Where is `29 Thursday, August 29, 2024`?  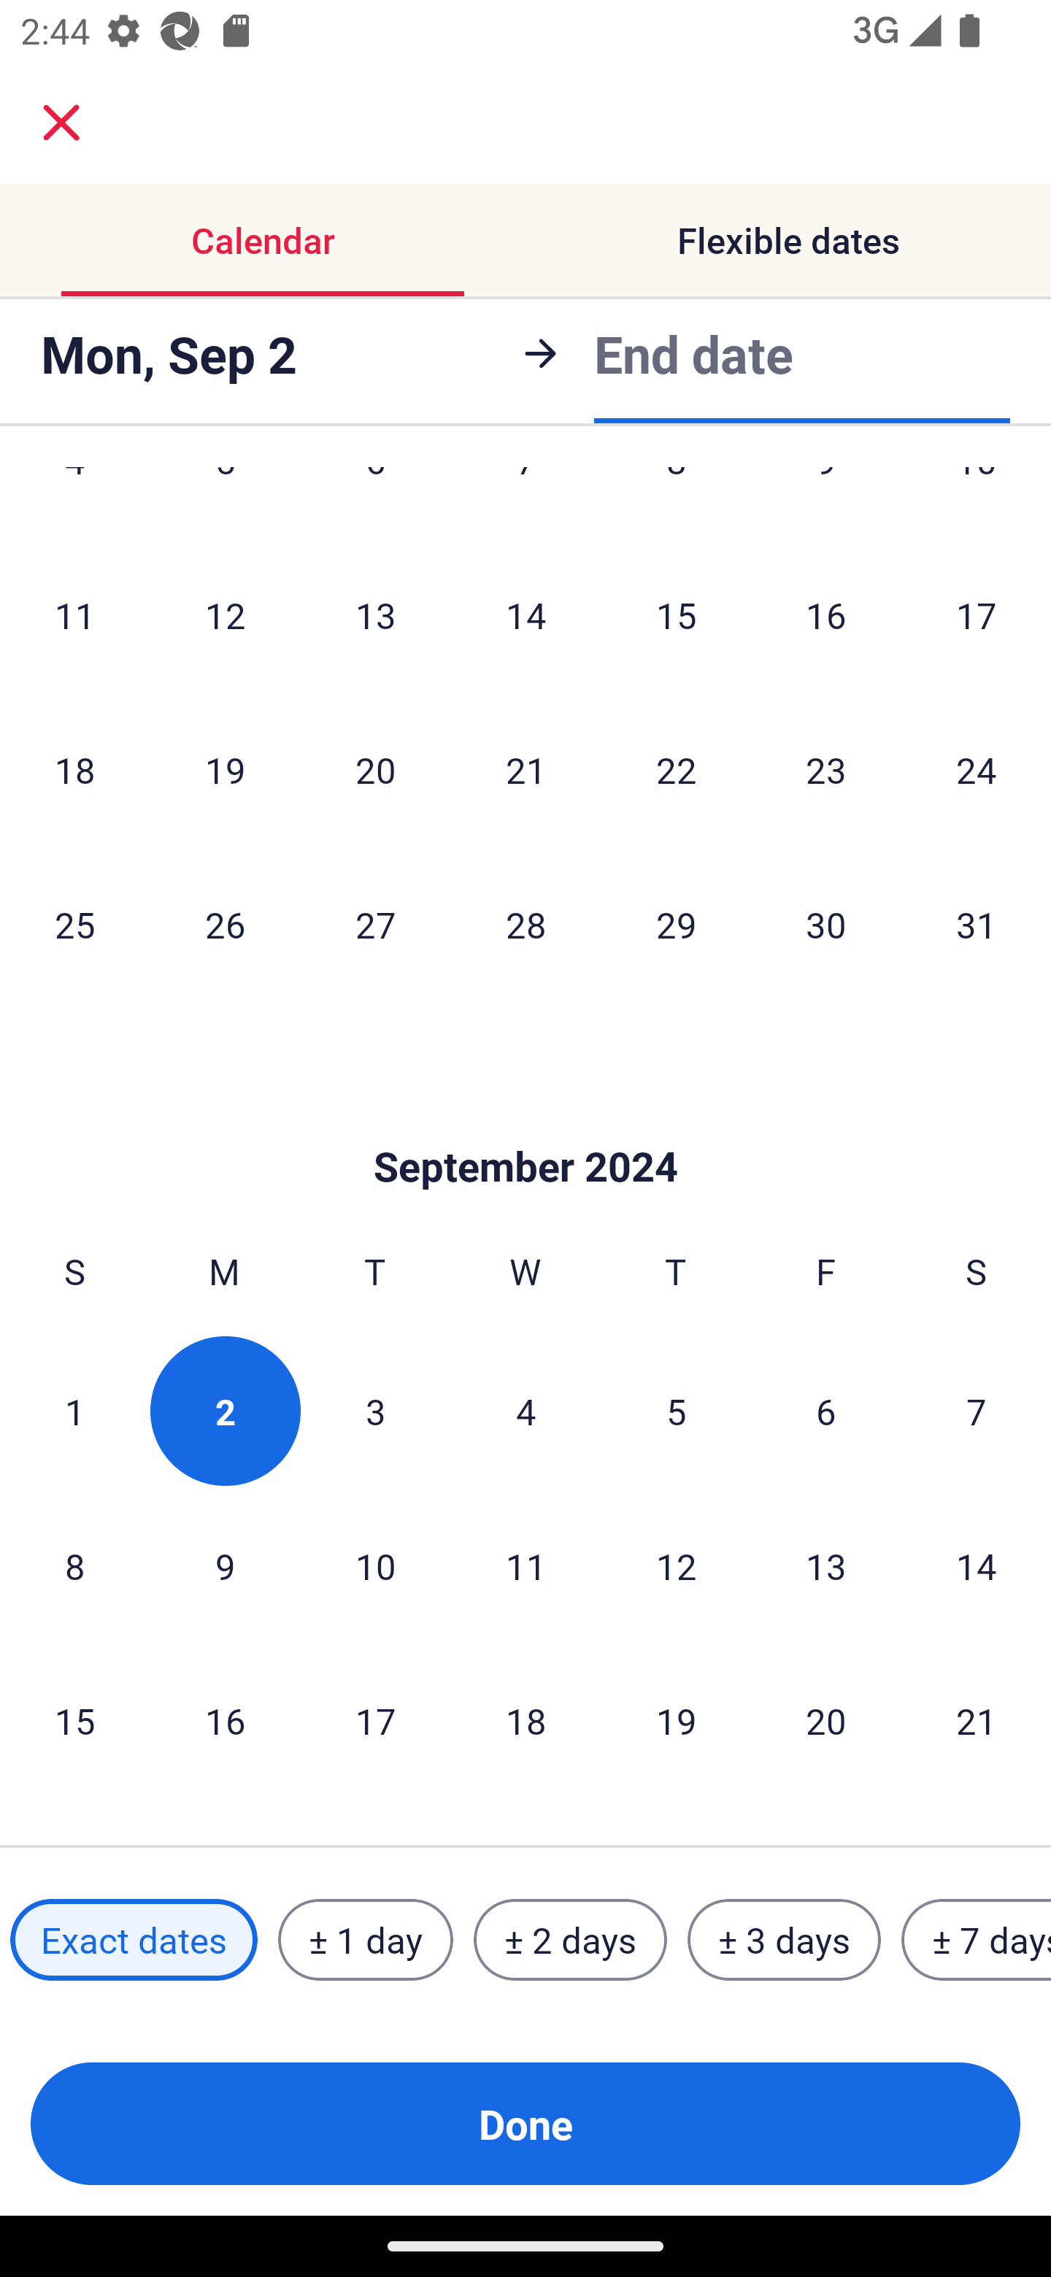 29 Thursday, August 29, 2024 is located at coordinates (676, 924).